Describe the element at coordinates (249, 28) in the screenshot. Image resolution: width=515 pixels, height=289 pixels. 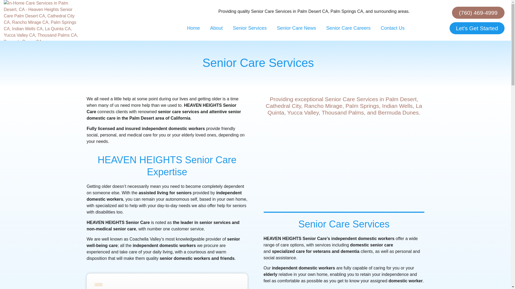
I see `Senior Services` at that location.